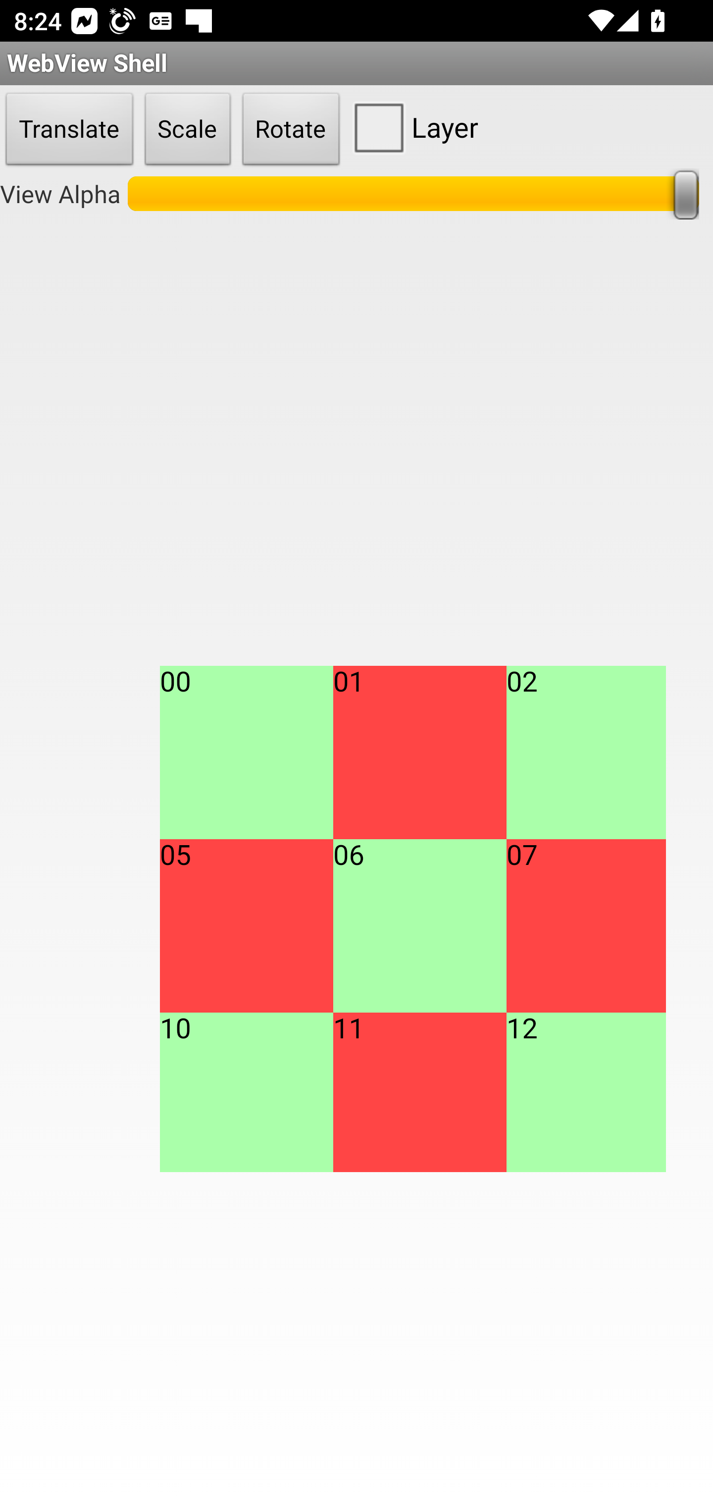 The height and width of the screenshot is (1506, 713). I want to click on Translate, so click(69, 130).